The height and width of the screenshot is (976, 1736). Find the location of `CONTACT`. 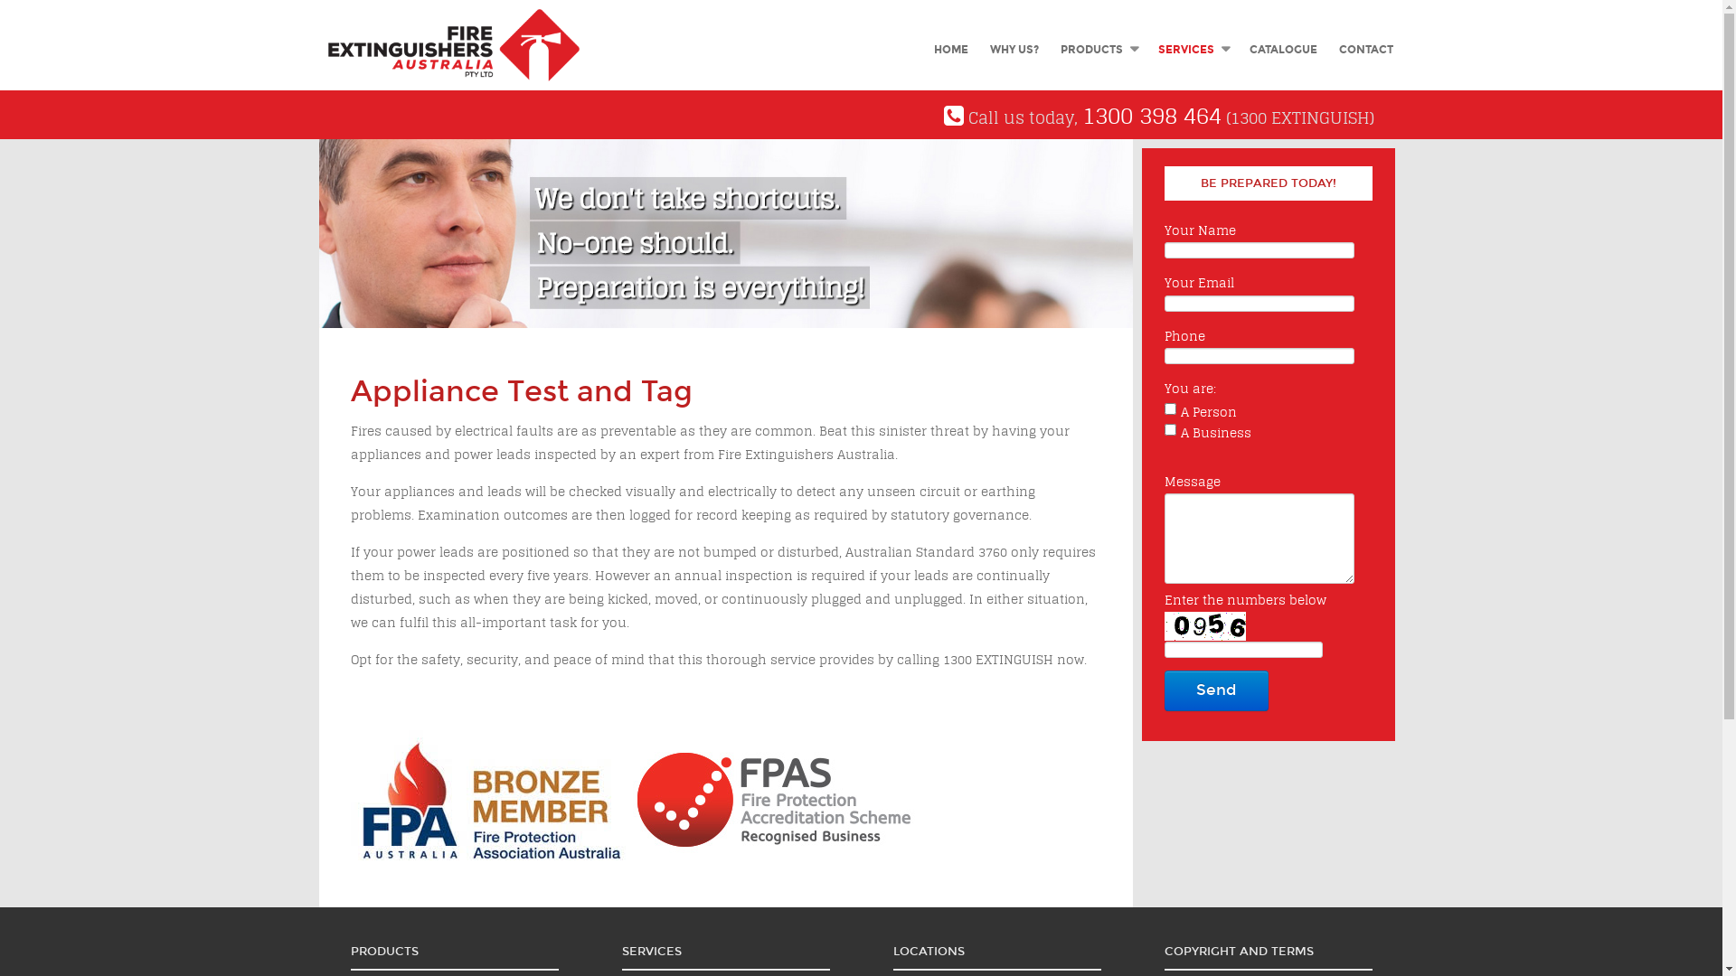

CONTACT is located at coordinates (1365, 50).